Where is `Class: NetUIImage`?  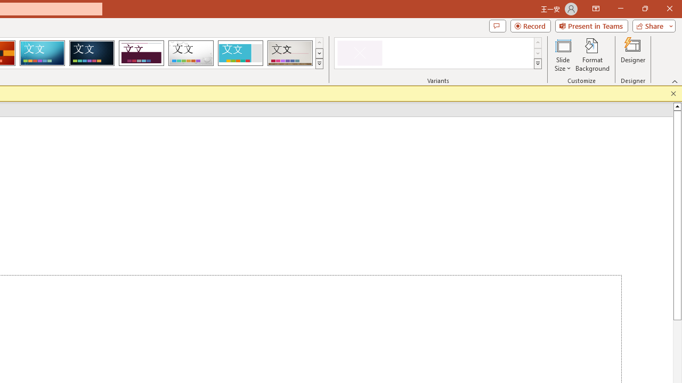
Class: NetUIImage is located at coordinates (538, 63).